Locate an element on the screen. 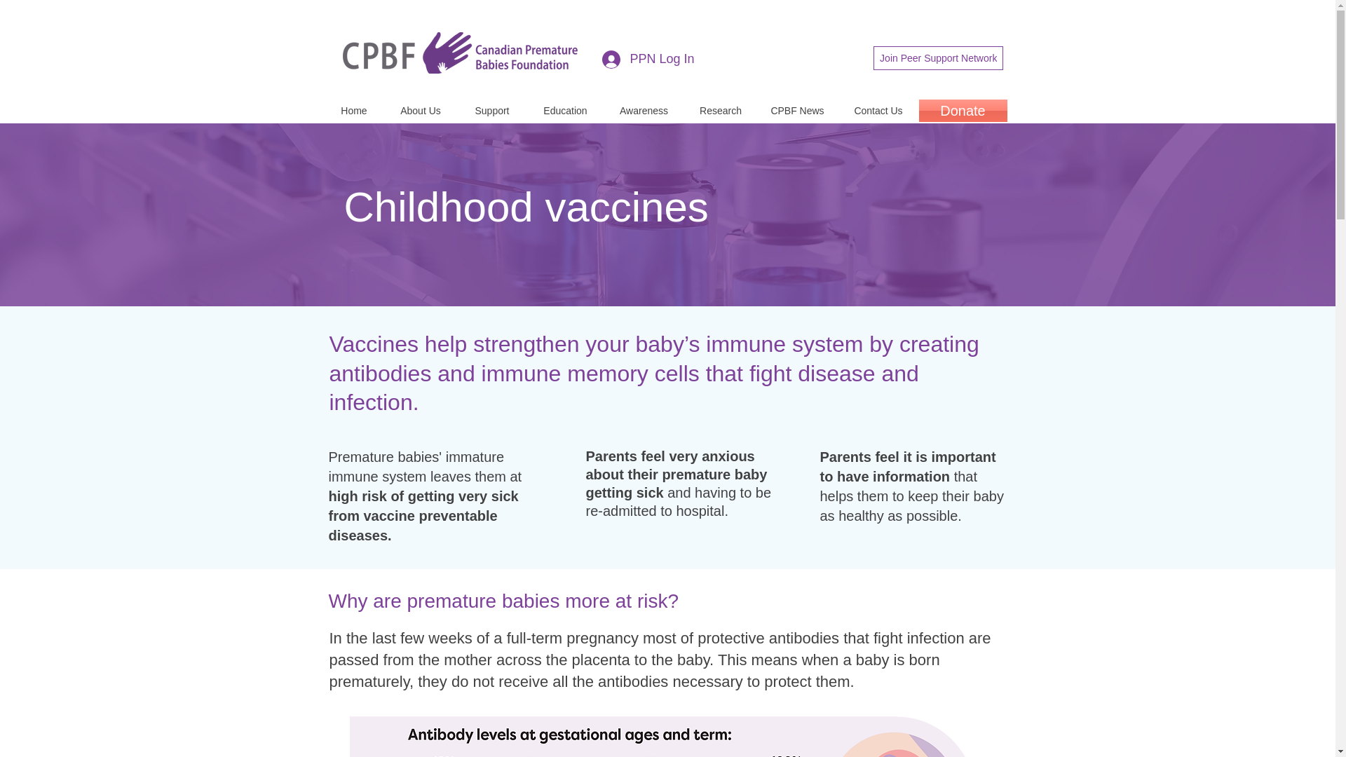 The height and width of the screenshot is (757, 1346). Research is located at coordinates (721, 110).